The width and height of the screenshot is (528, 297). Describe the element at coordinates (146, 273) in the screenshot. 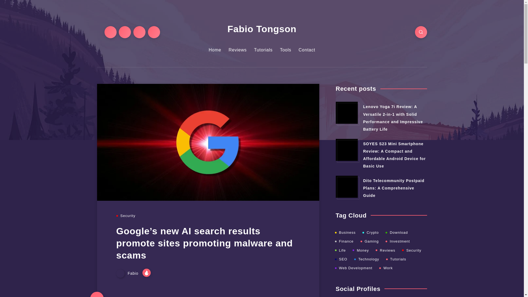

I see `103 Views` at that location.